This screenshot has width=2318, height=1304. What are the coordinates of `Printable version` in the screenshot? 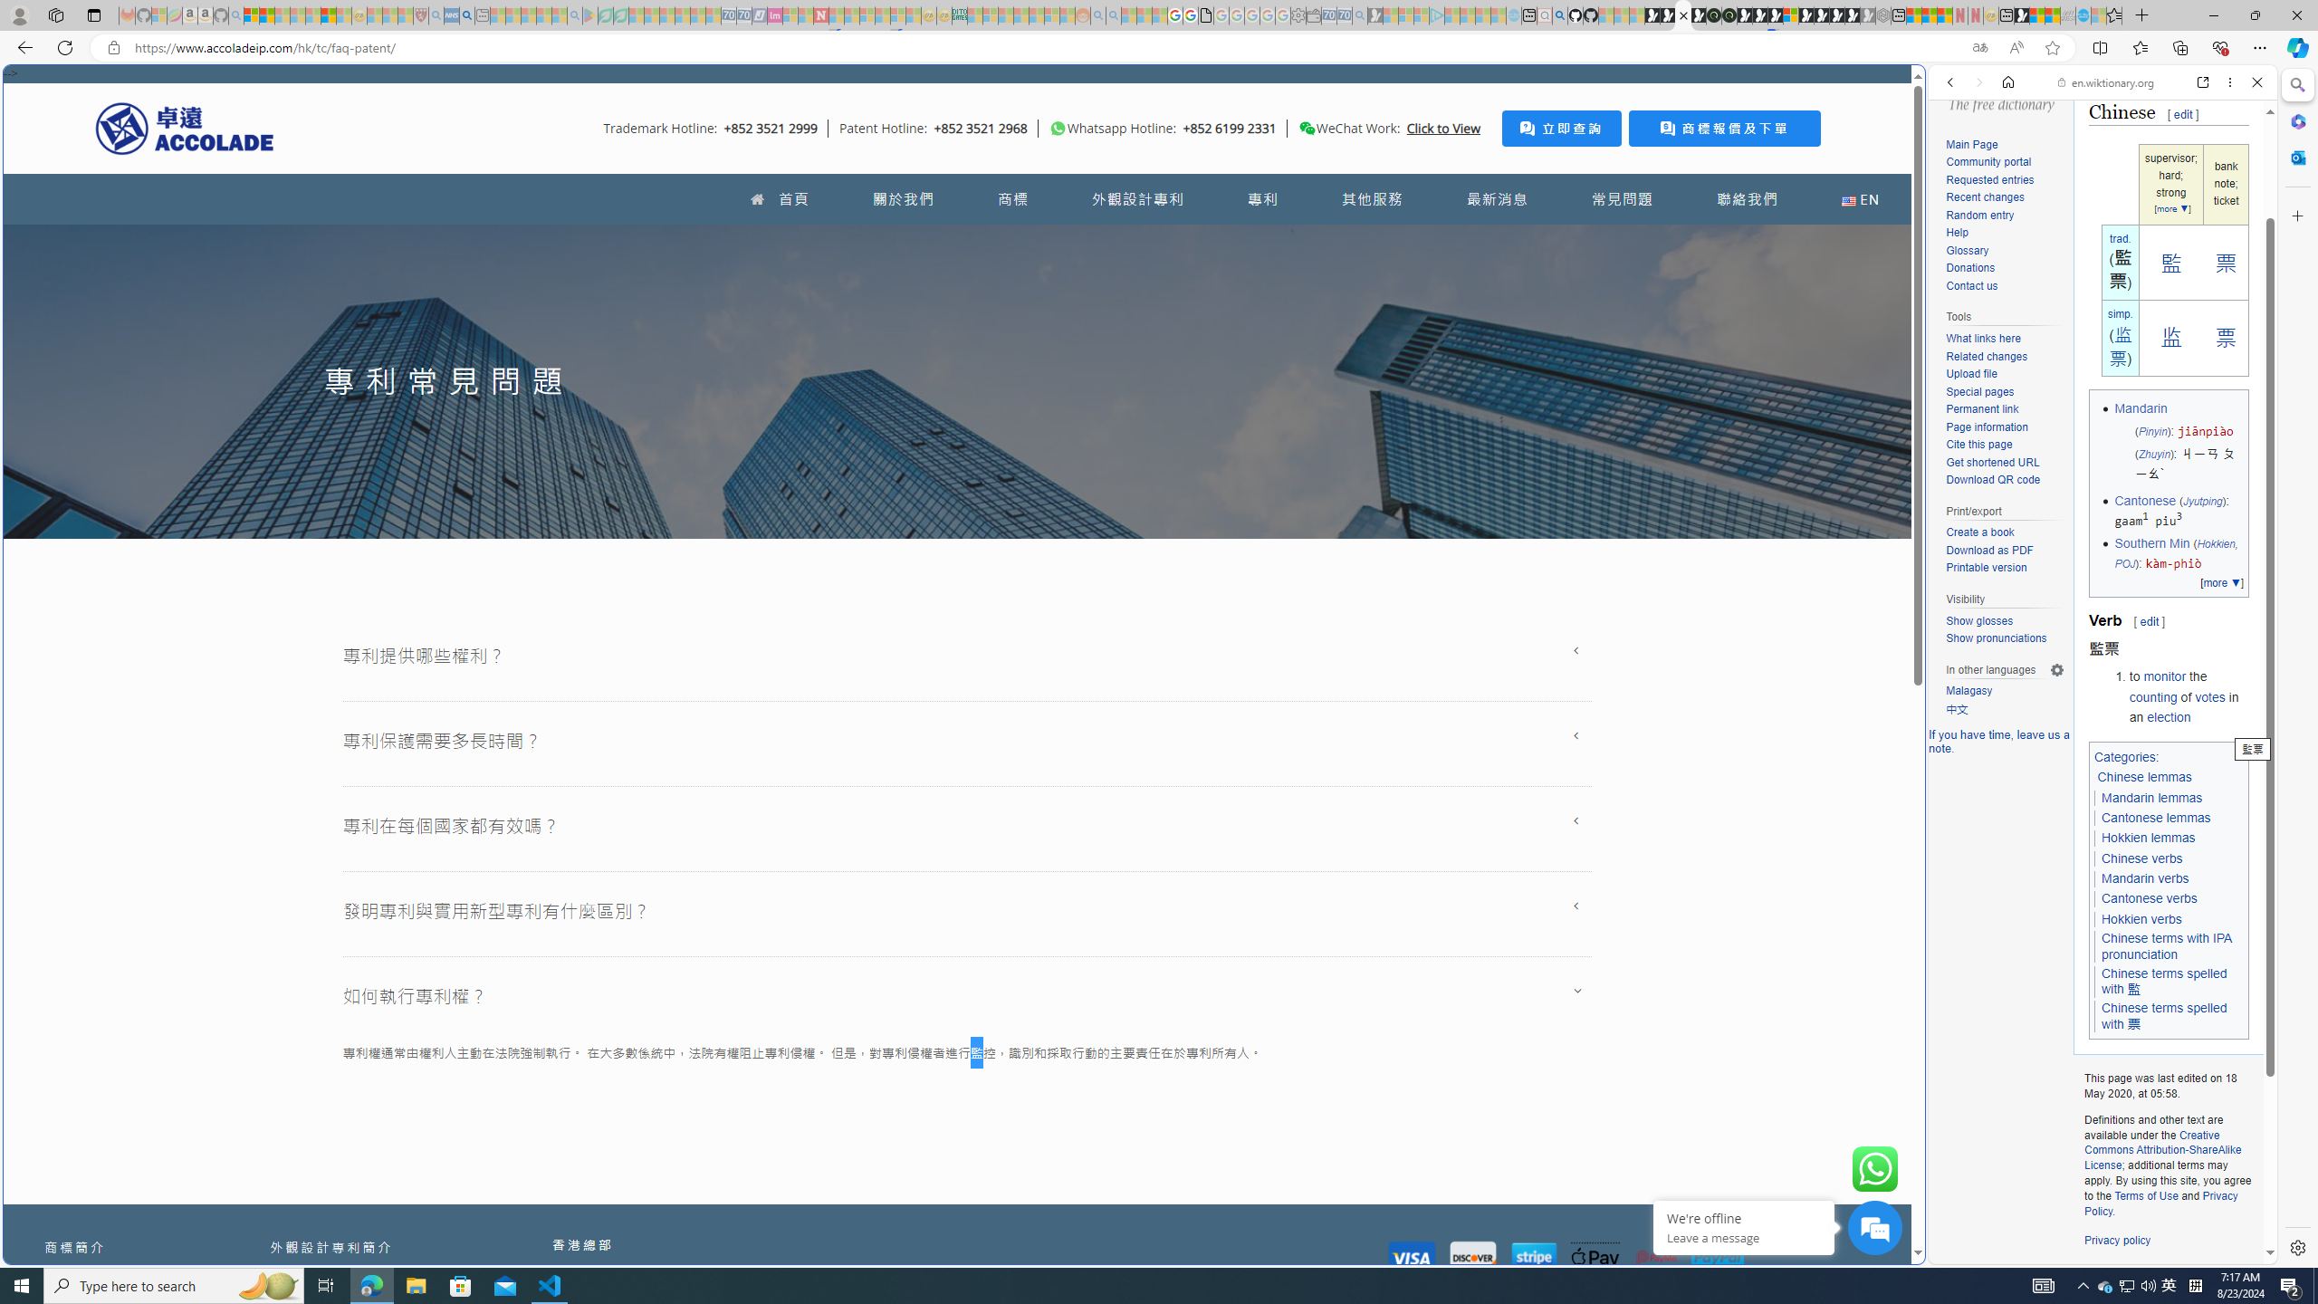 It's located at (1987, 569).